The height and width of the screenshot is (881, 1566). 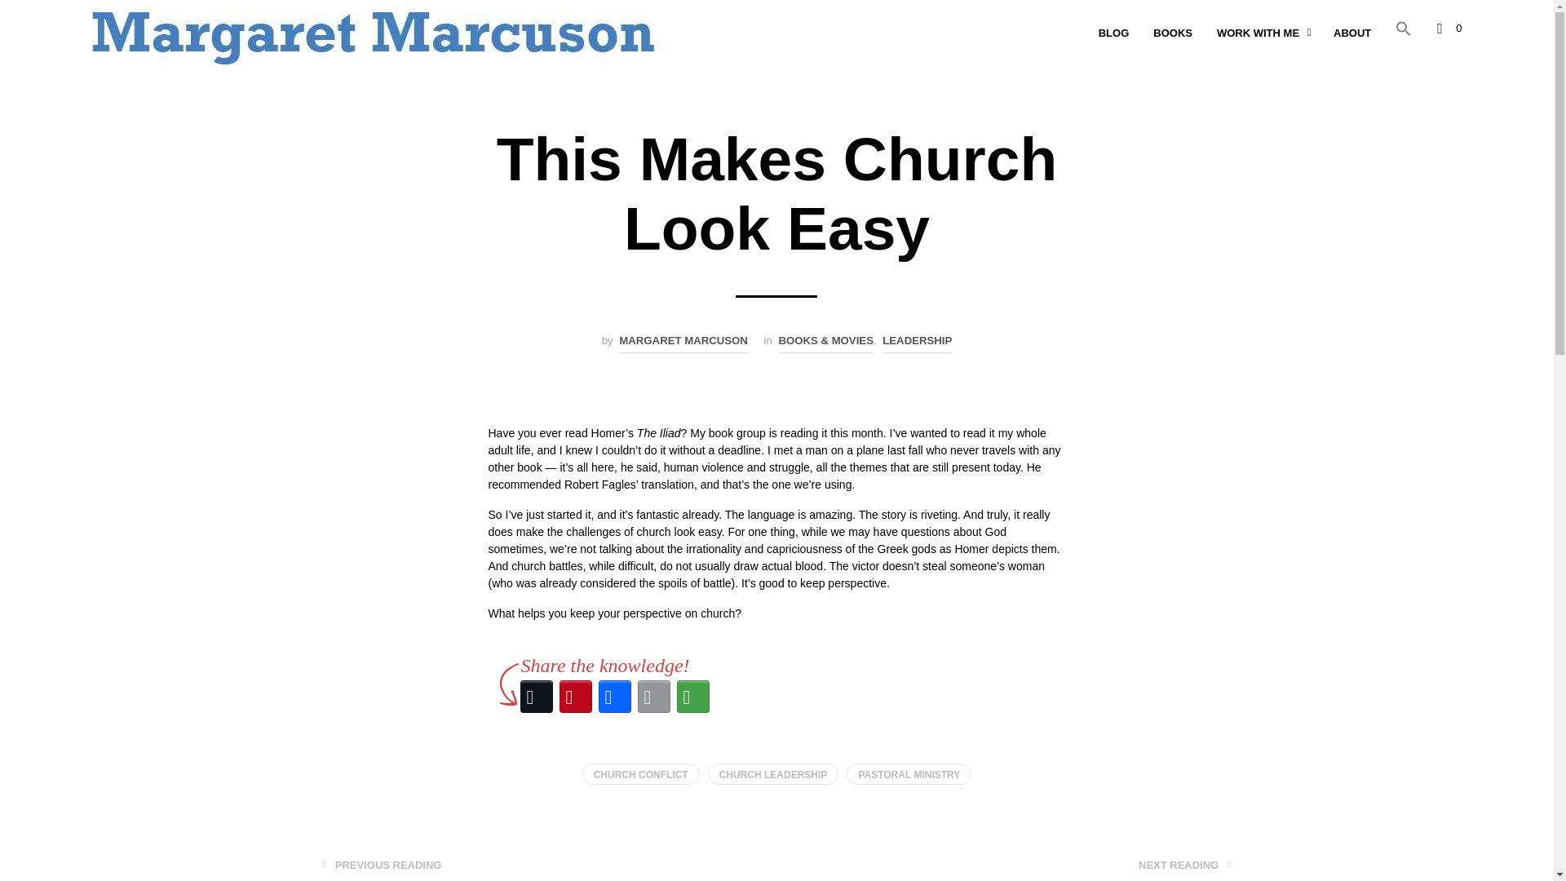 I want to click on PASTORAL MINISTRY, so click(x=909, y=774).